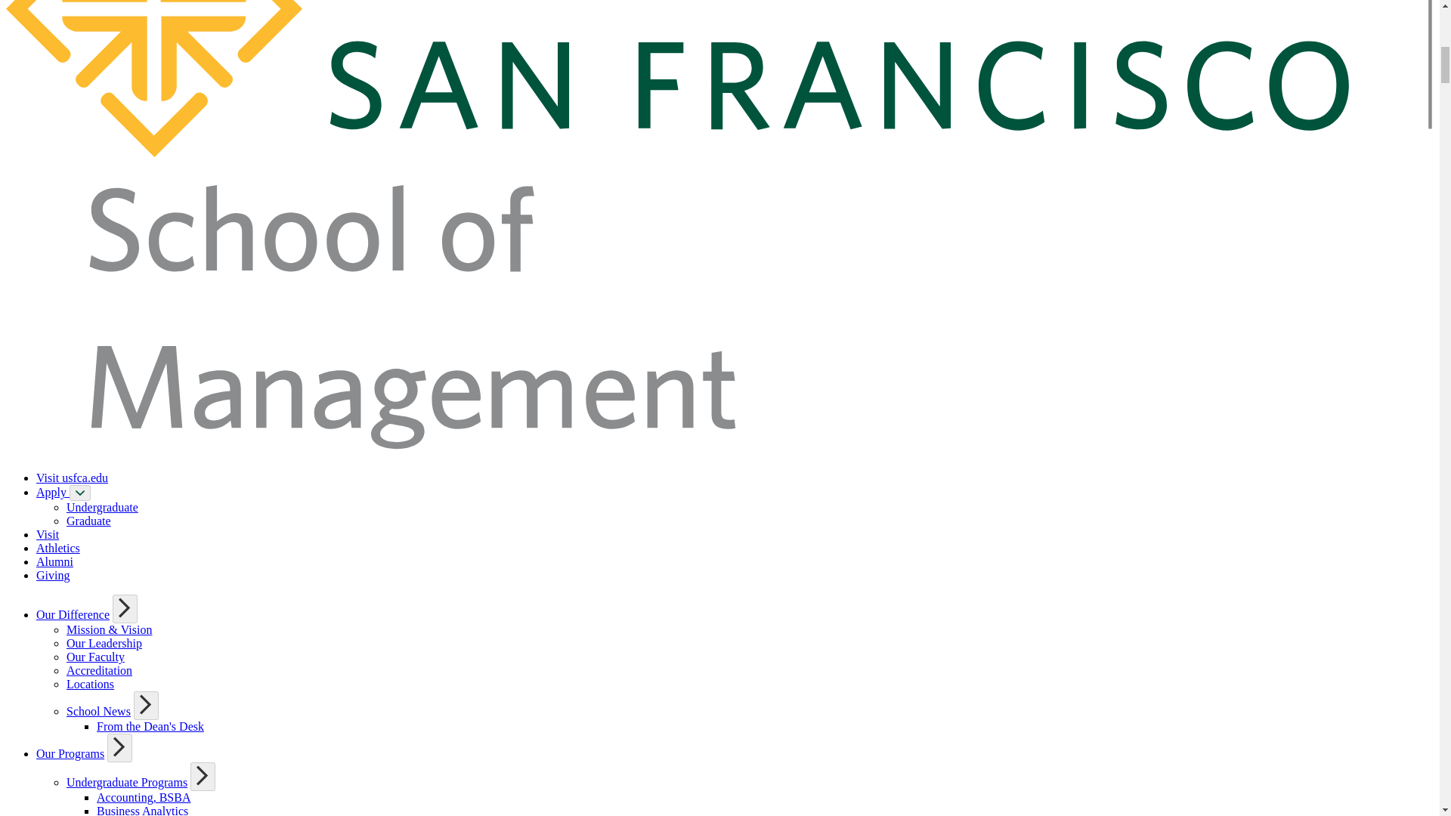 The image size is (1451, 816). Describe the element at coordinates (72, 478) in the screenshot. I see `Visit usfca.edu` at that location.